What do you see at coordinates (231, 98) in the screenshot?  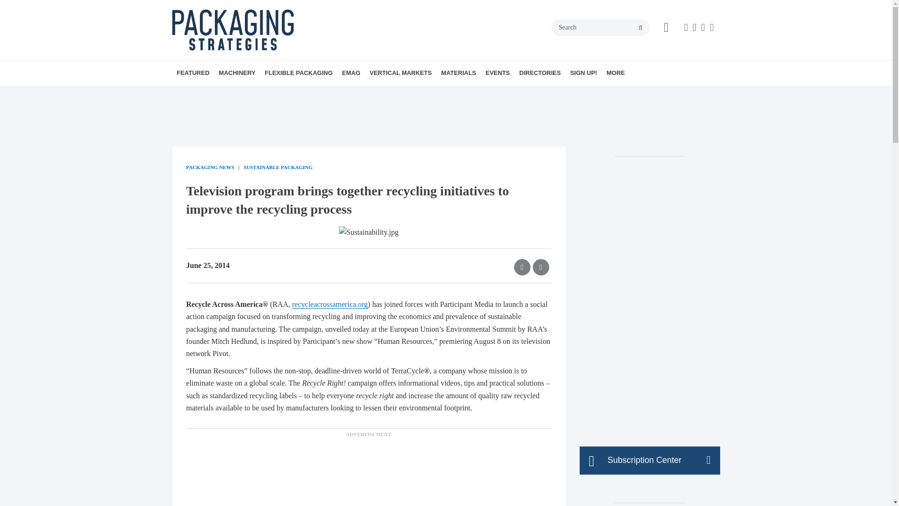 I see `PACKAGING PERSPECTIVES PODCASTS` at bounding box center [231, 98].